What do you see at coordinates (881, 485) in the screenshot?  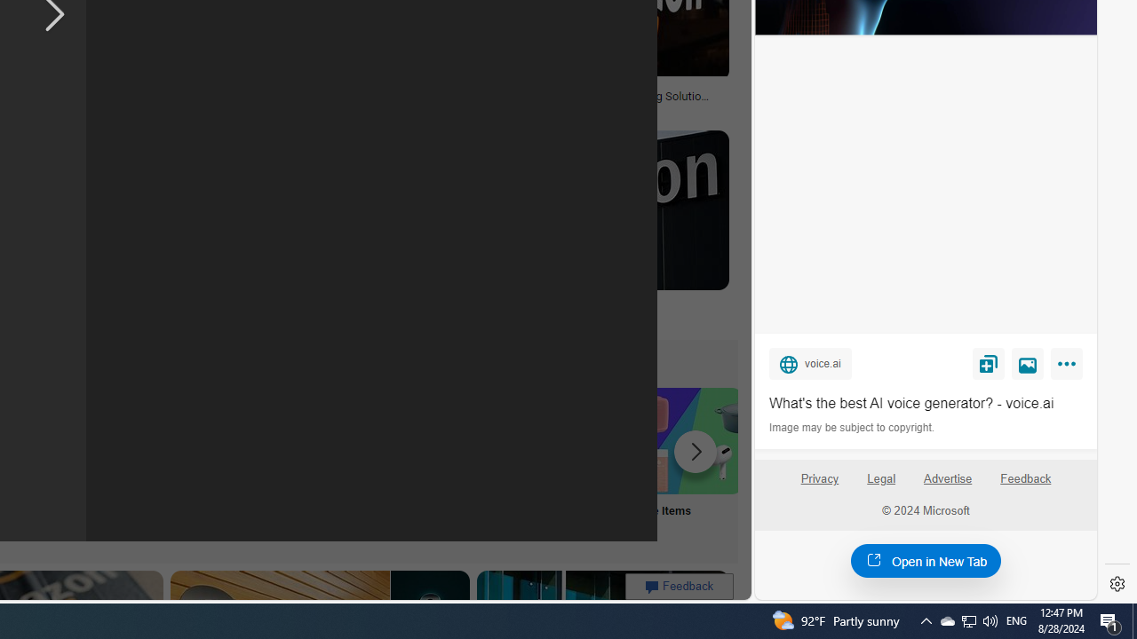 I see `Legal` at bounding box center [881, 485].